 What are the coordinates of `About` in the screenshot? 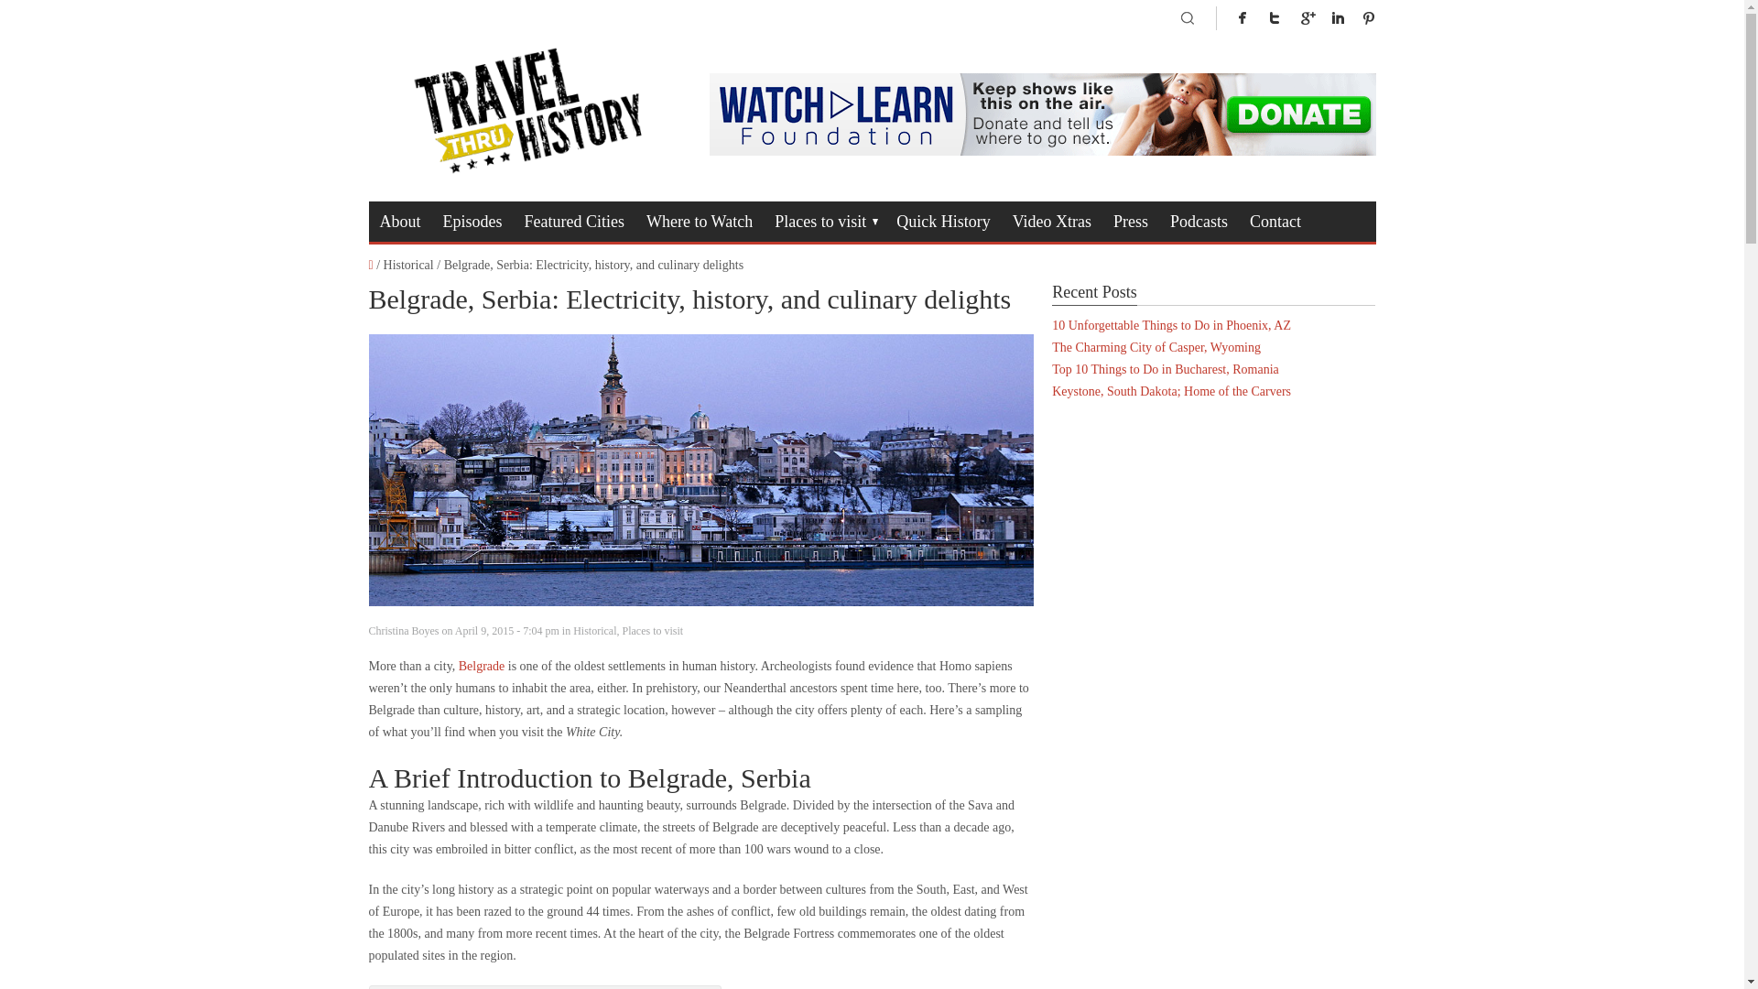 It's located at (399, 222).